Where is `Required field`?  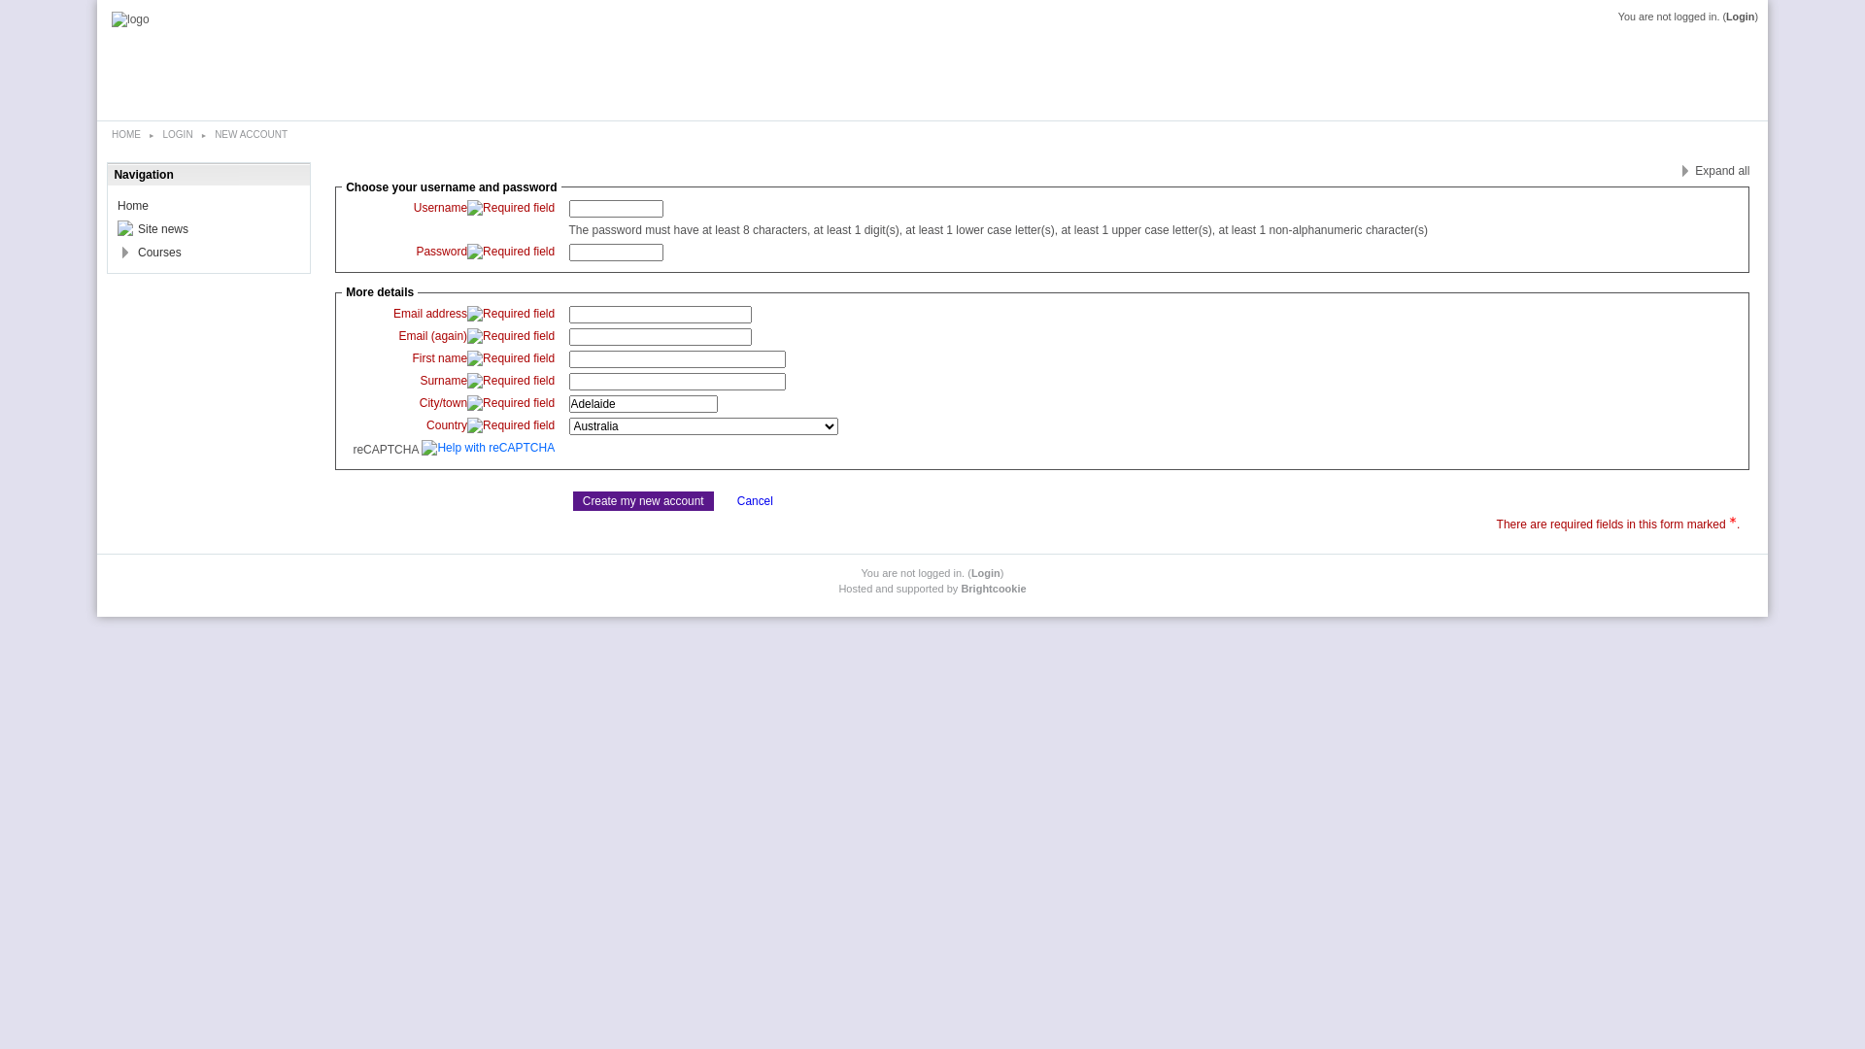 Required field is located at coordinates (511, 208).